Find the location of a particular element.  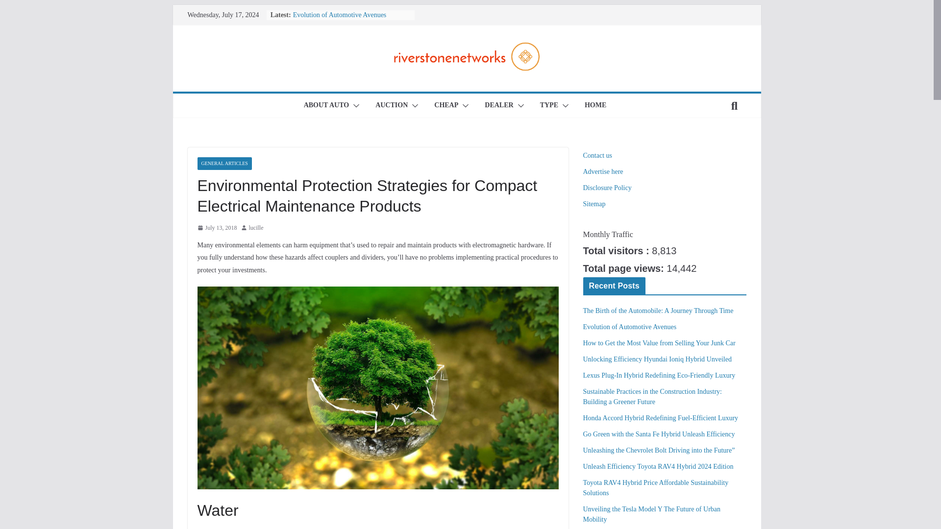

July 13, 2018 is located at coordinates (217, 228).